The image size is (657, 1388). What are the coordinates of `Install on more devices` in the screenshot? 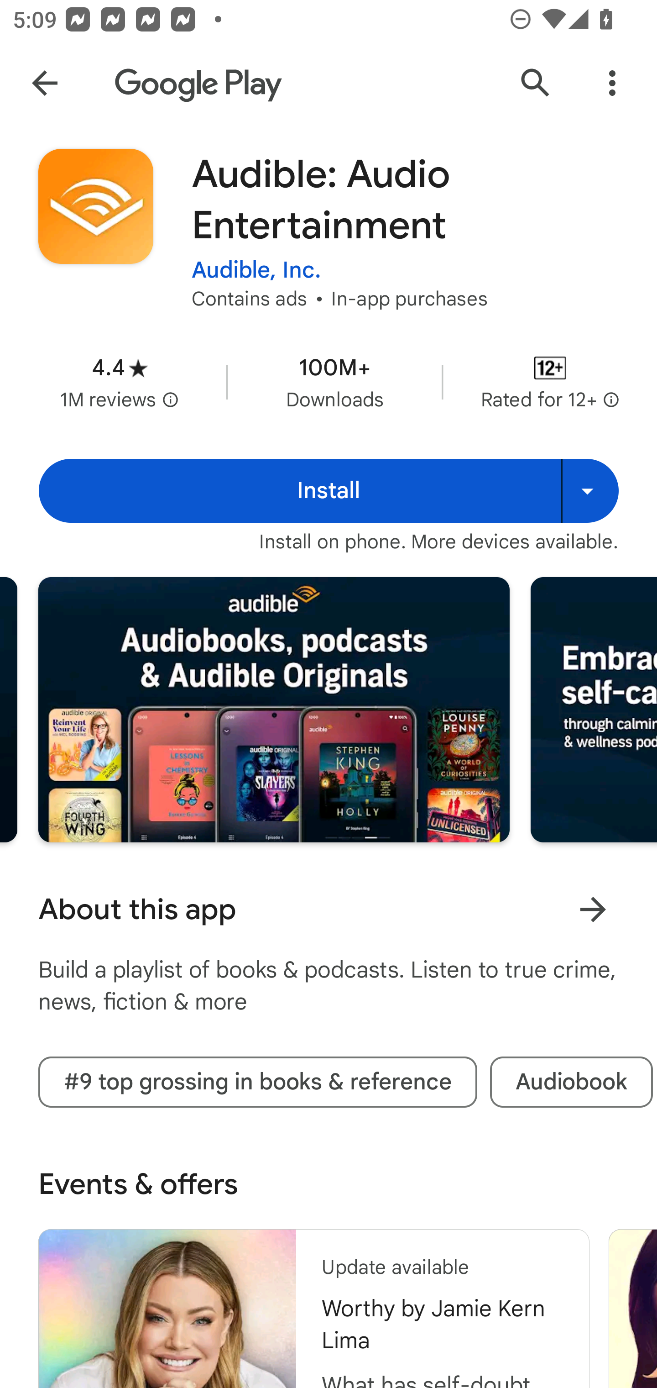 It's located at (589, 490).